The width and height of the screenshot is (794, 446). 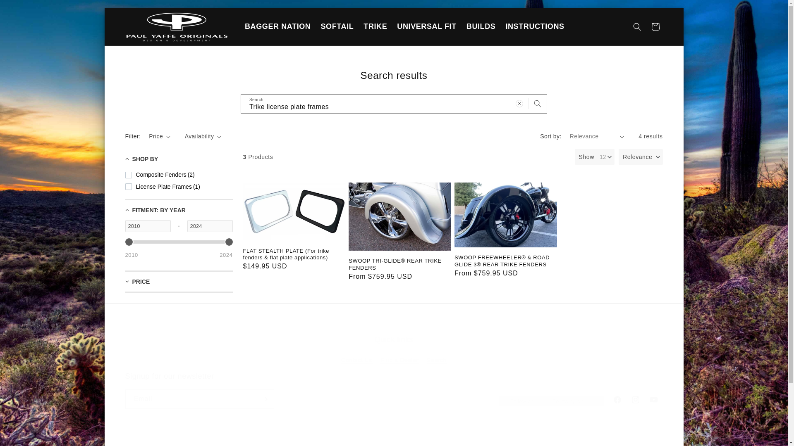 What do you see at coordinates (160, 175) in the screenshot?
I see `2024` at bounding box center [160, 175].